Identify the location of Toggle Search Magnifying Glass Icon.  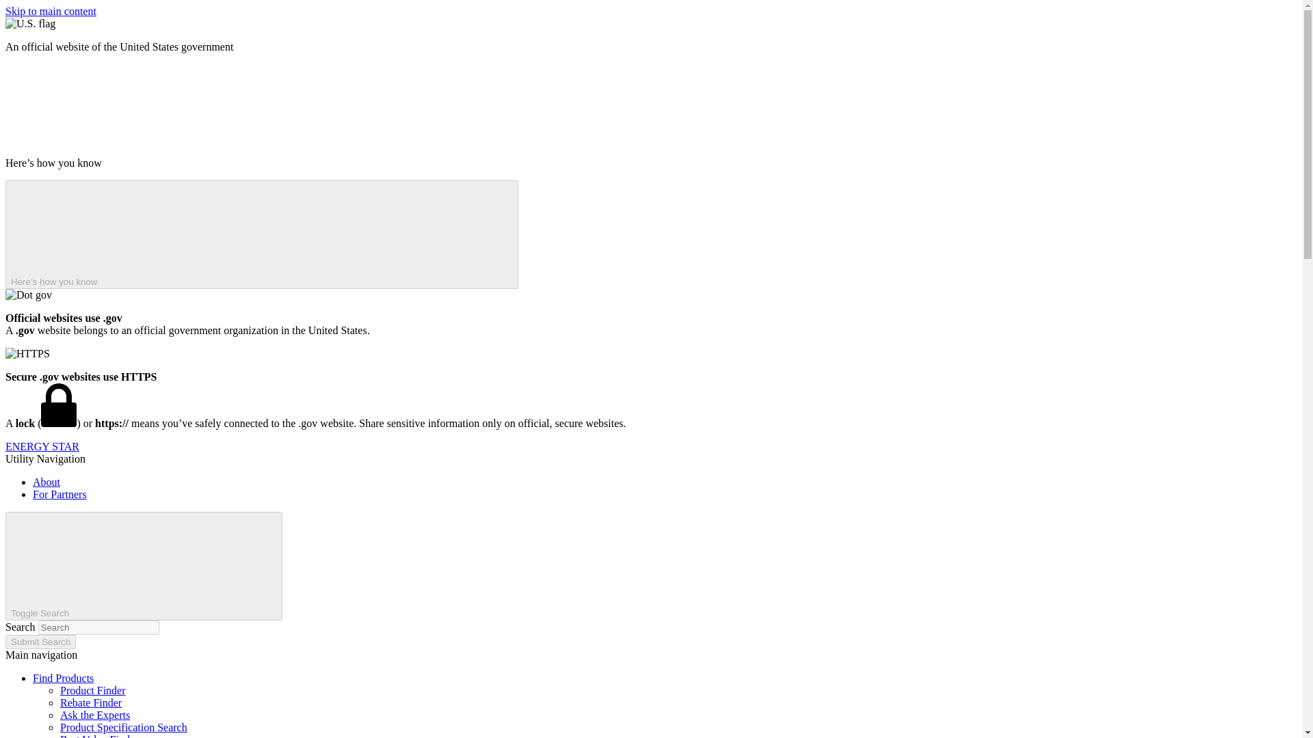
(144, 566).